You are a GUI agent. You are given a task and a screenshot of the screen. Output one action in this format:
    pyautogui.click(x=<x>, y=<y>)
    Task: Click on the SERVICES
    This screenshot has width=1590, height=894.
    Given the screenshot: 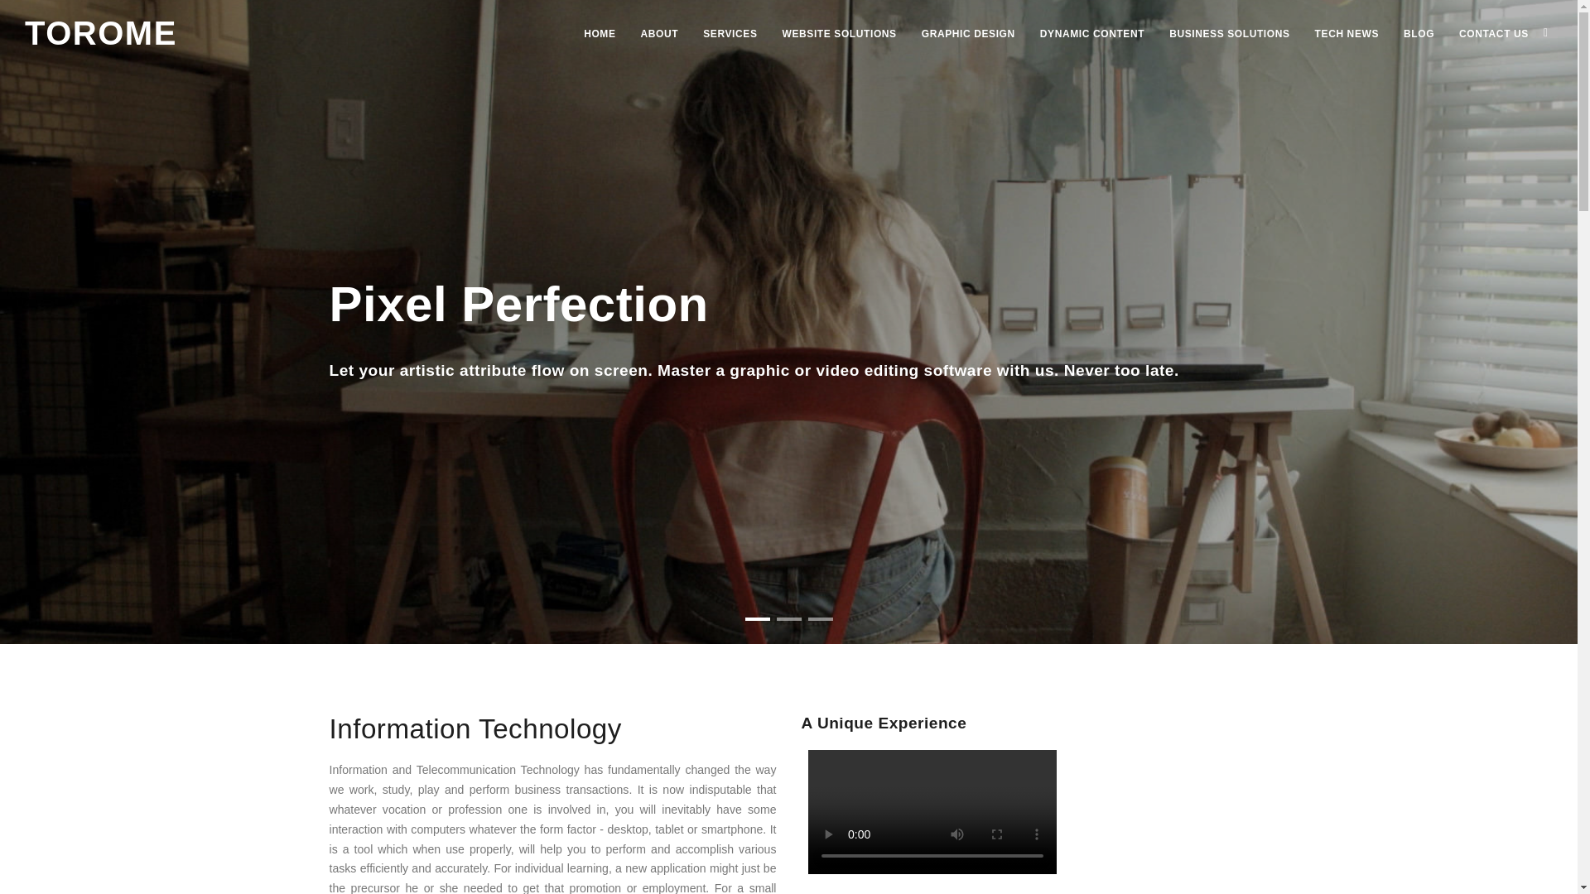 What is the action you would take?
    pyautogui.click(x=730, y=33)
    